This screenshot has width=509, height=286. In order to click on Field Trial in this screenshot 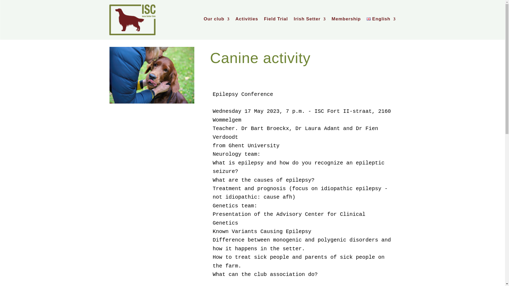, I will do `click(276, 20)`.